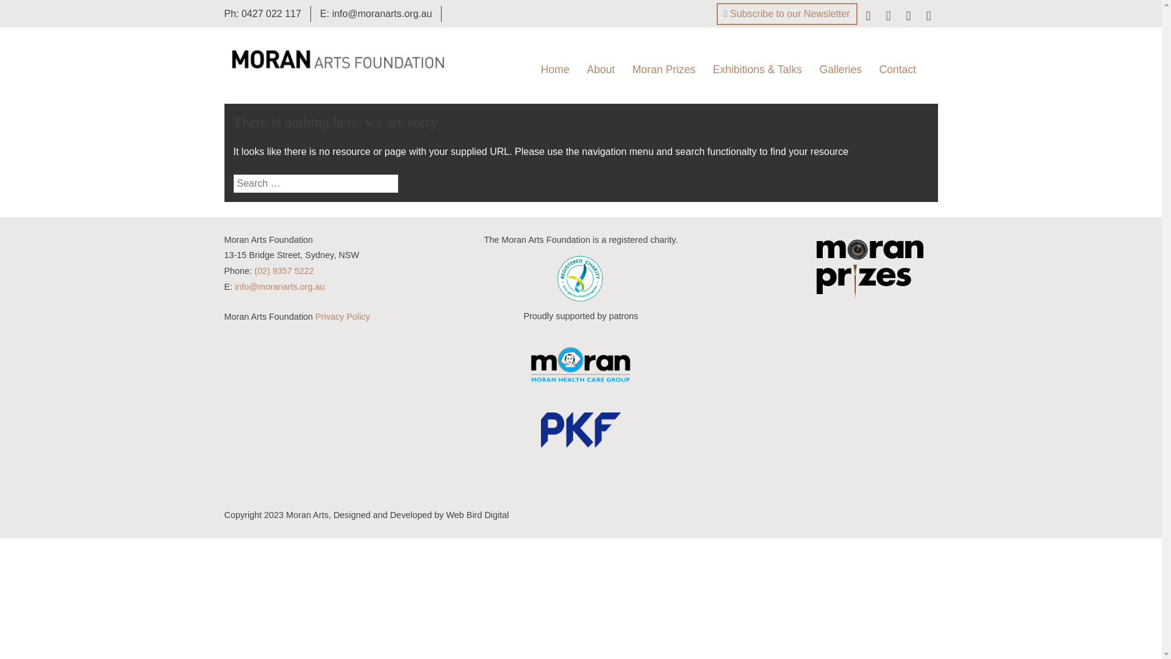 This screenshot has width=1171, height=659. What do you see at coordinates (664, 70) in the screenshot?
I see `Moran Prizes` at bounding box center [664, 70].